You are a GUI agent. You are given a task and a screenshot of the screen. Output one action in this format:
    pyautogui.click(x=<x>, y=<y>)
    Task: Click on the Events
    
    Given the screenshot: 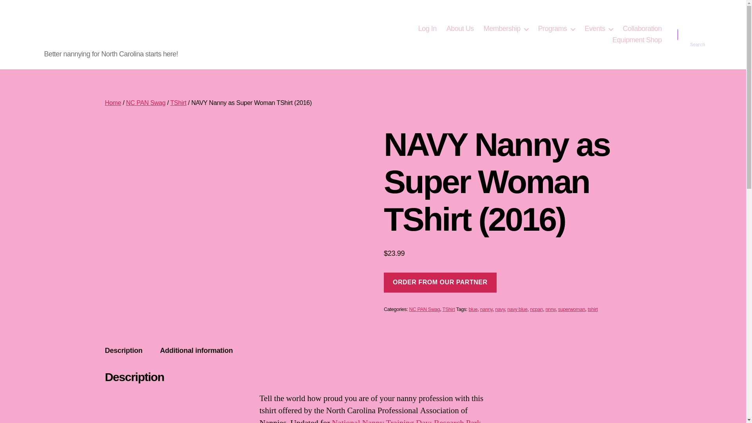 What is the action you would take?
    pyautogui.click(x=598, y=29)
    